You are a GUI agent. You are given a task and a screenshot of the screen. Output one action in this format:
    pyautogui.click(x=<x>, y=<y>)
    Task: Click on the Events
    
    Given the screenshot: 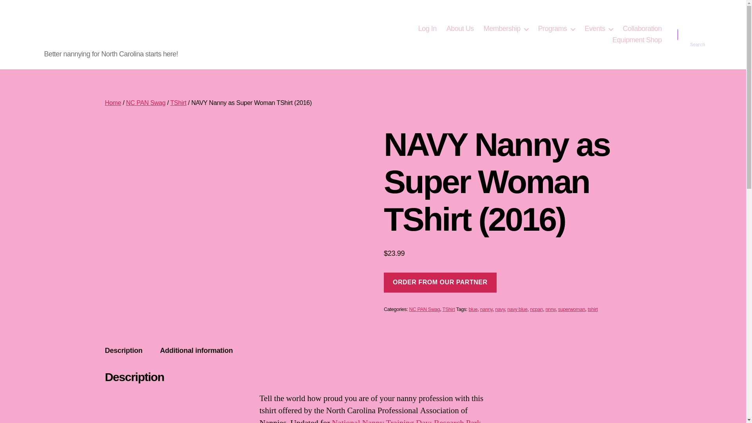 What is the action you would take?
    pyautogui.click(x=598, y=29)
    